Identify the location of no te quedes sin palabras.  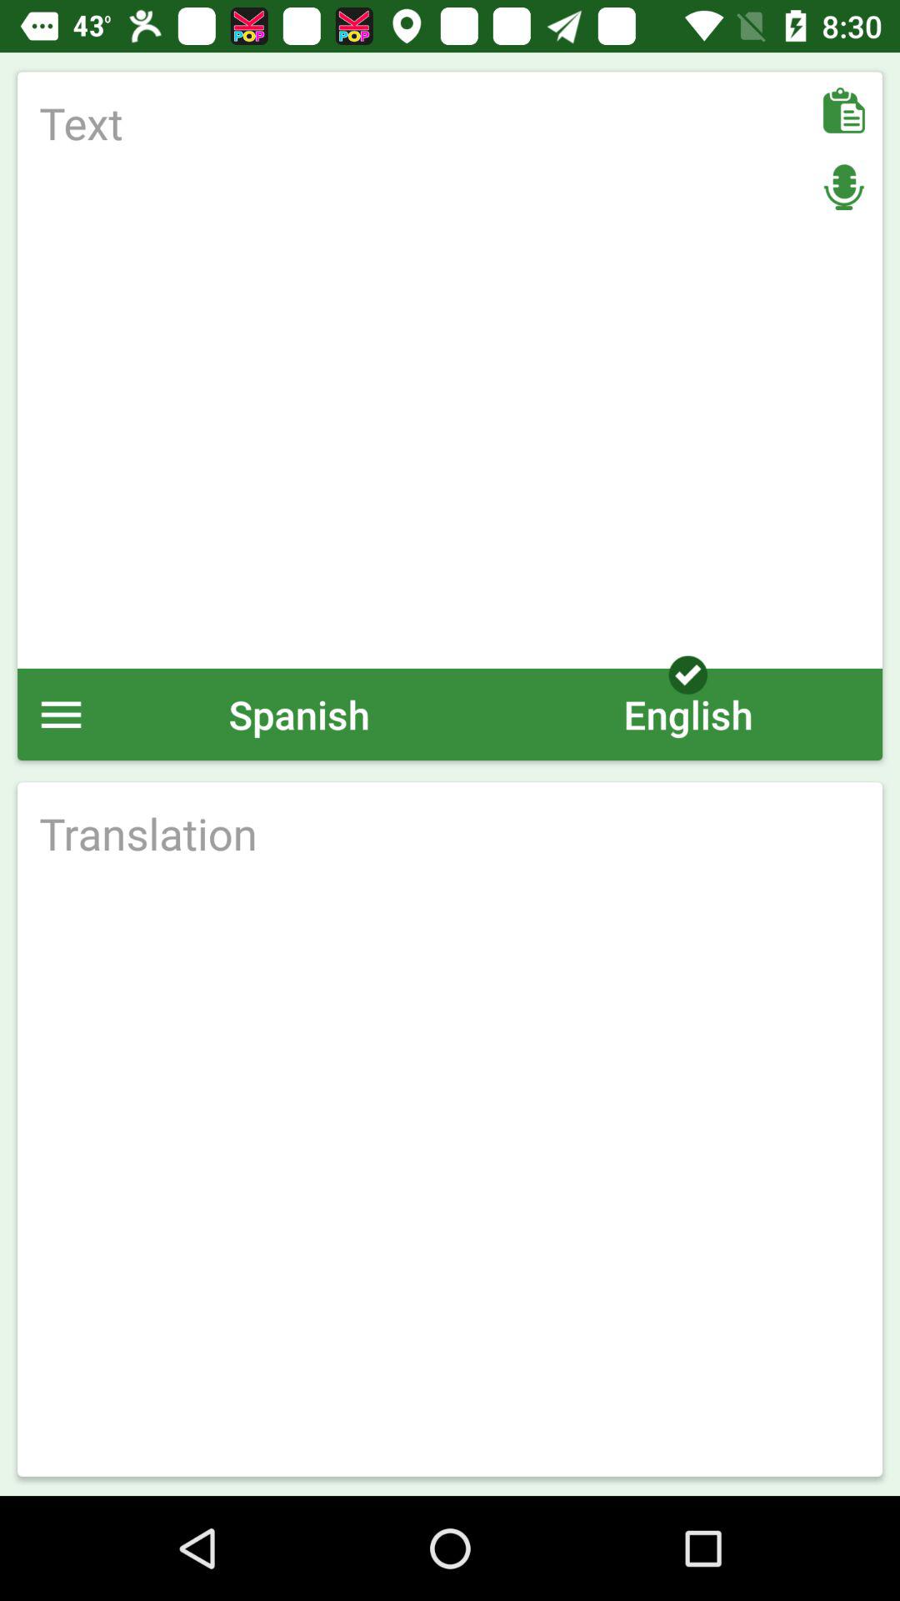
(450, 370).